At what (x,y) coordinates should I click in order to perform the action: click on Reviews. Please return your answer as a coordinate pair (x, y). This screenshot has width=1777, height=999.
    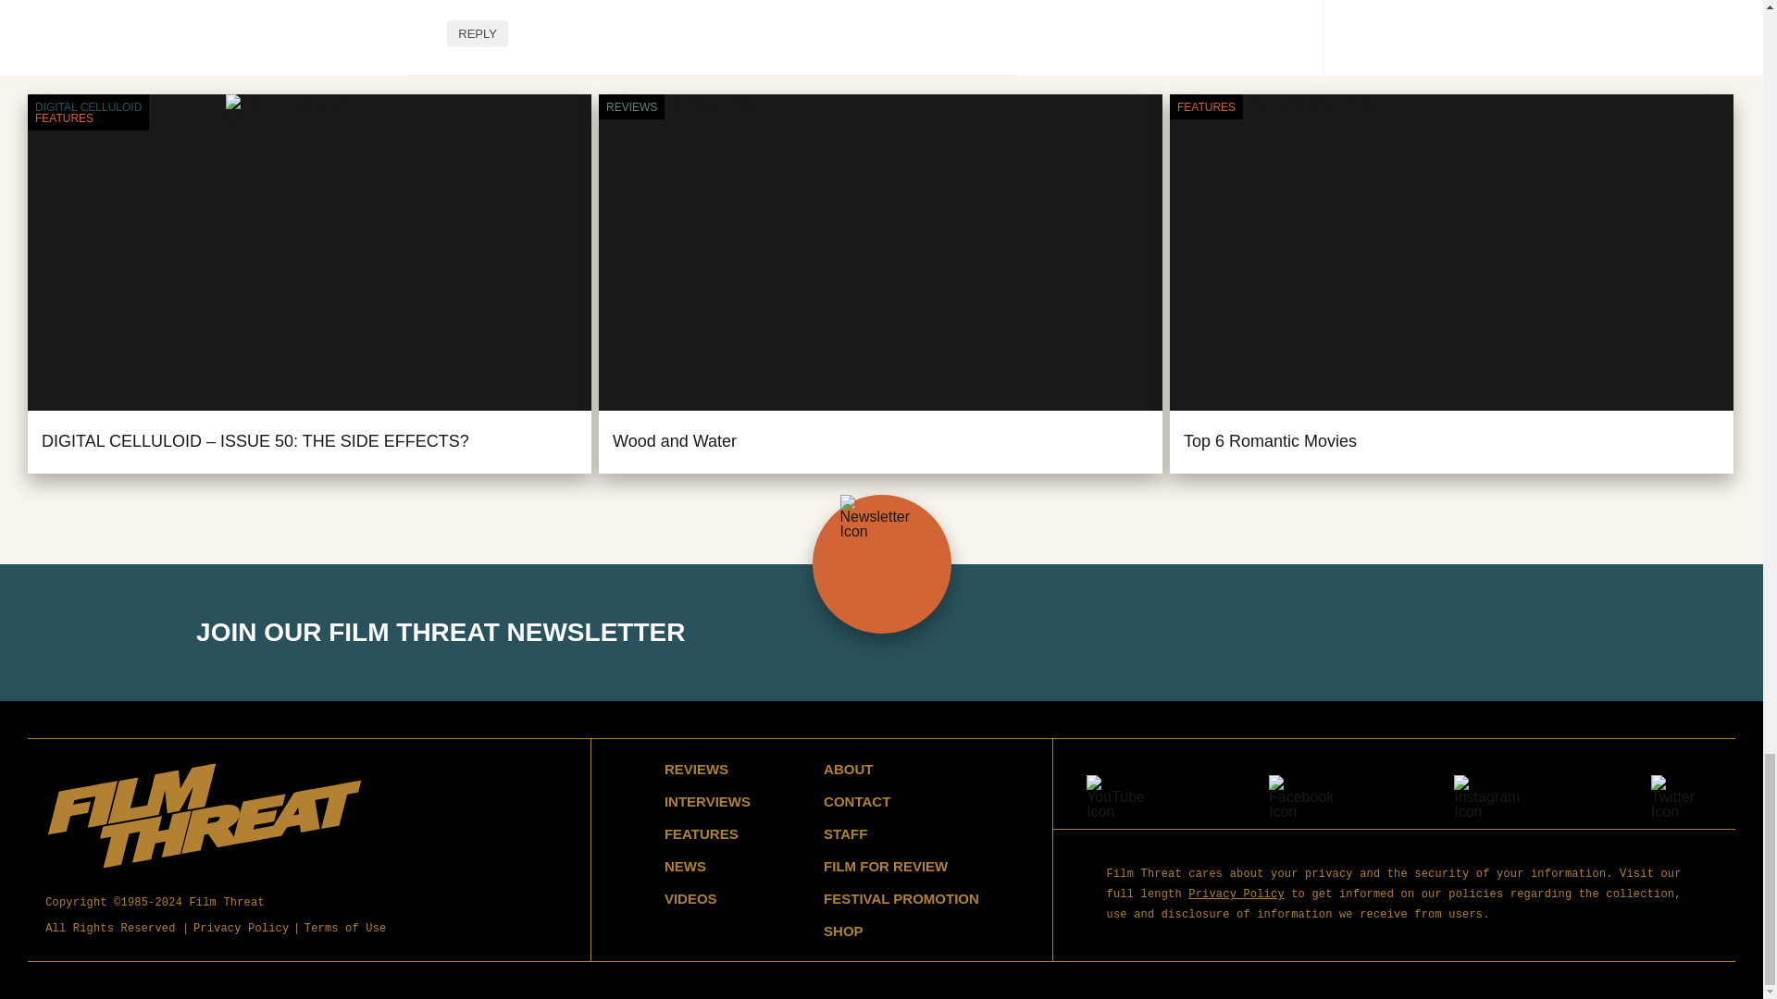
    Looking at the image, I should click on (631, 107).